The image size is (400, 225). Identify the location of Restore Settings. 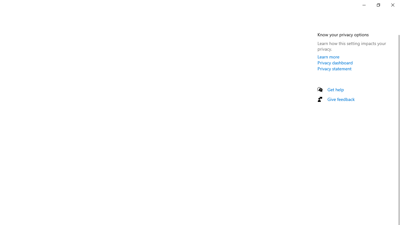
(378, 5).